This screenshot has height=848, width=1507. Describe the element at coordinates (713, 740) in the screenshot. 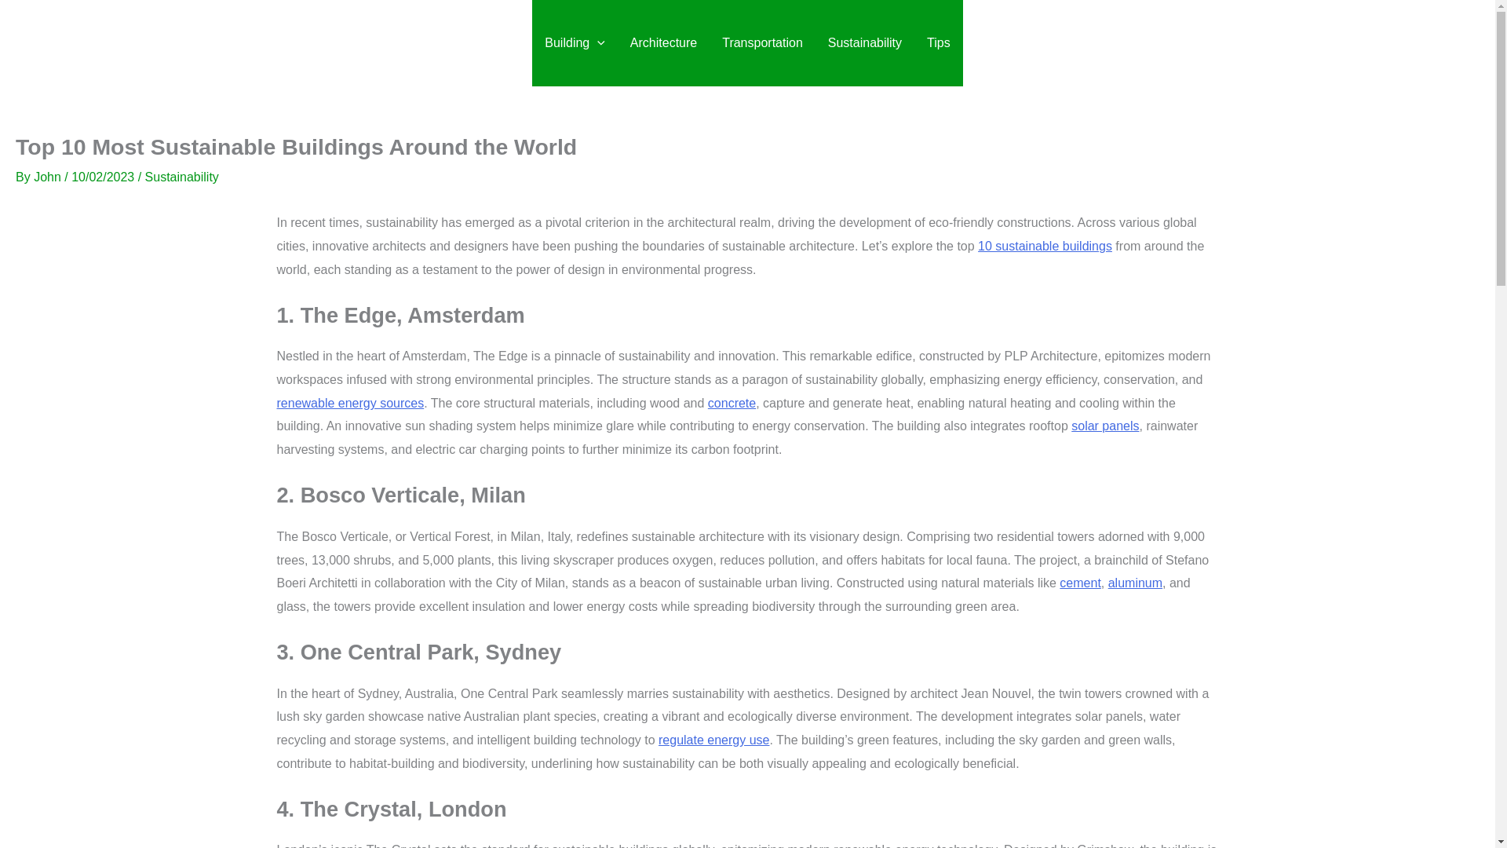

I see `regulate energy use` at that location.